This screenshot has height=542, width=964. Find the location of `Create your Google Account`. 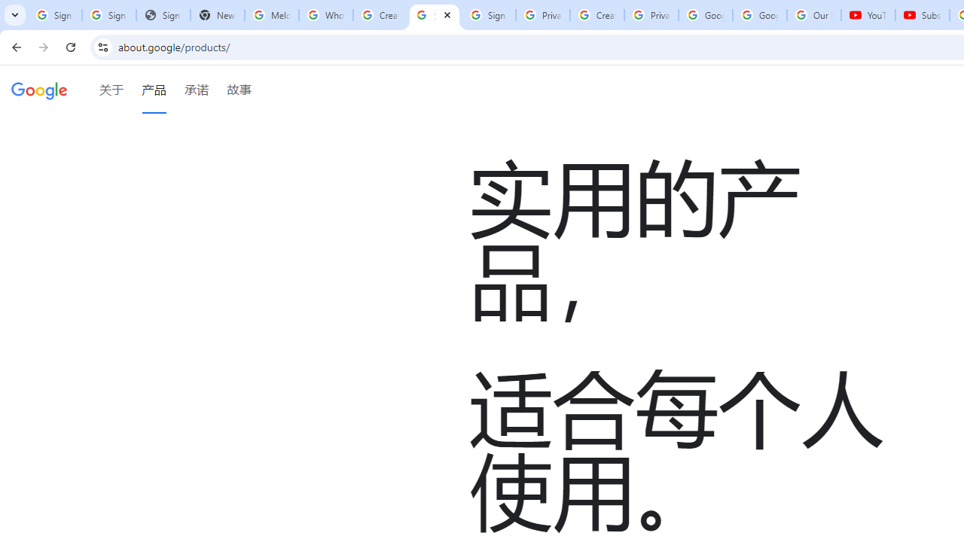

Create your Google Account is located at coordinates (596, 15).